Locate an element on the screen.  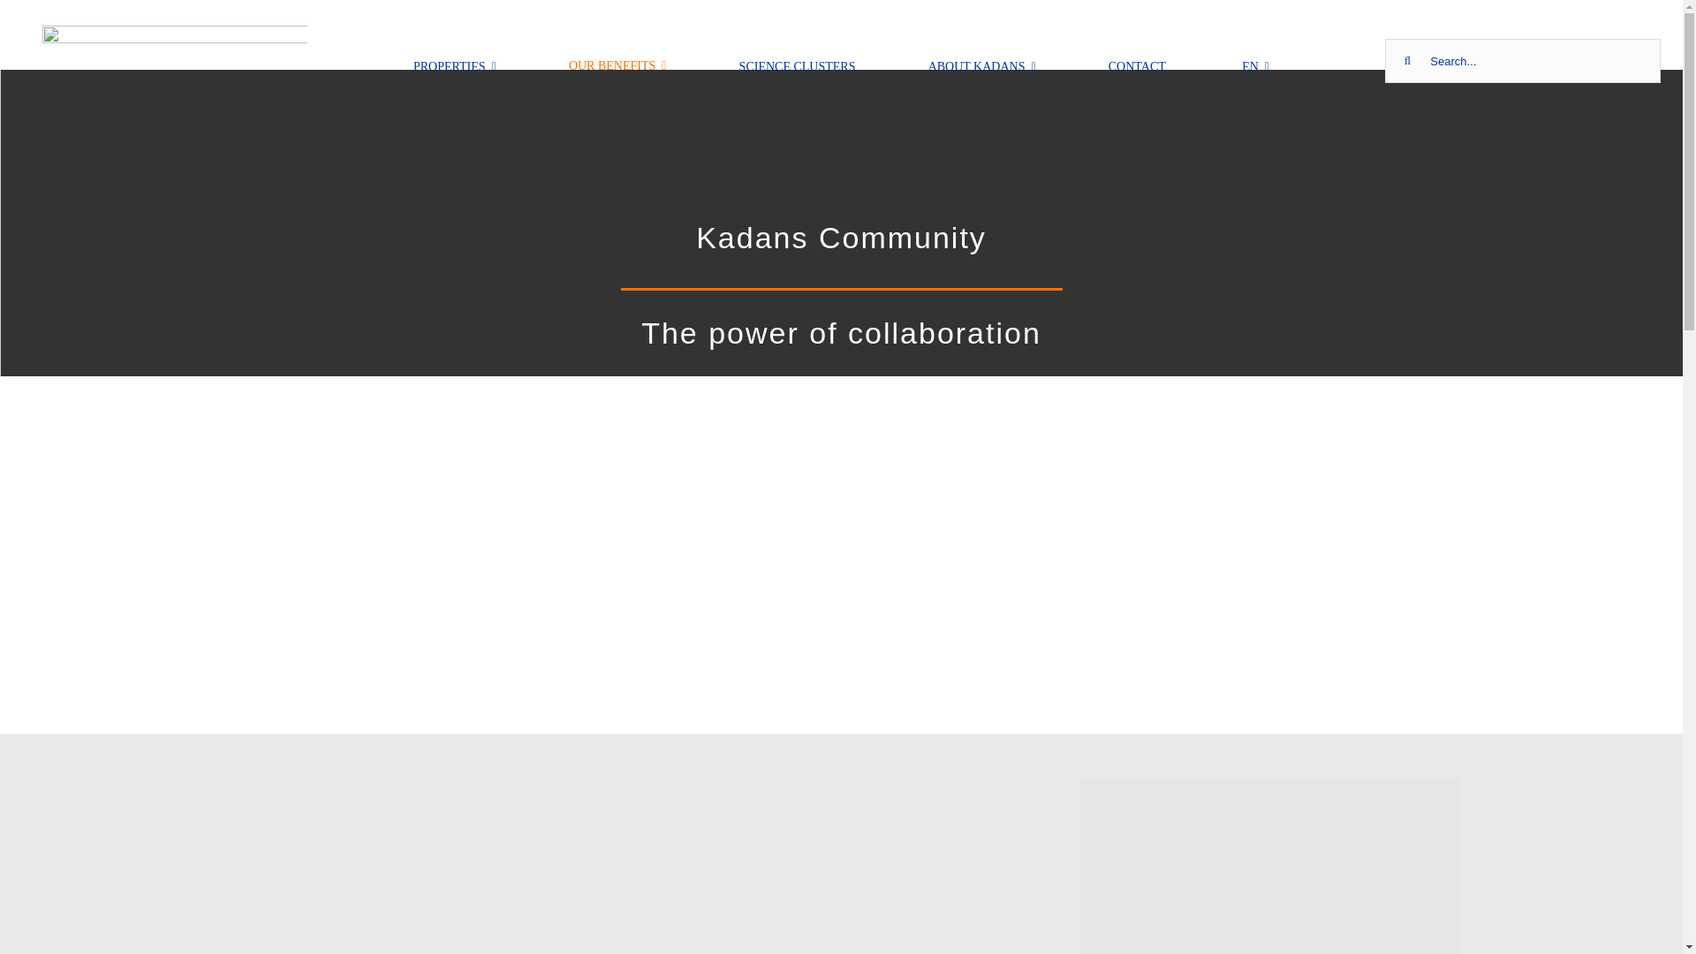
ABOUT KADANS is located at coordinates (982, 60).